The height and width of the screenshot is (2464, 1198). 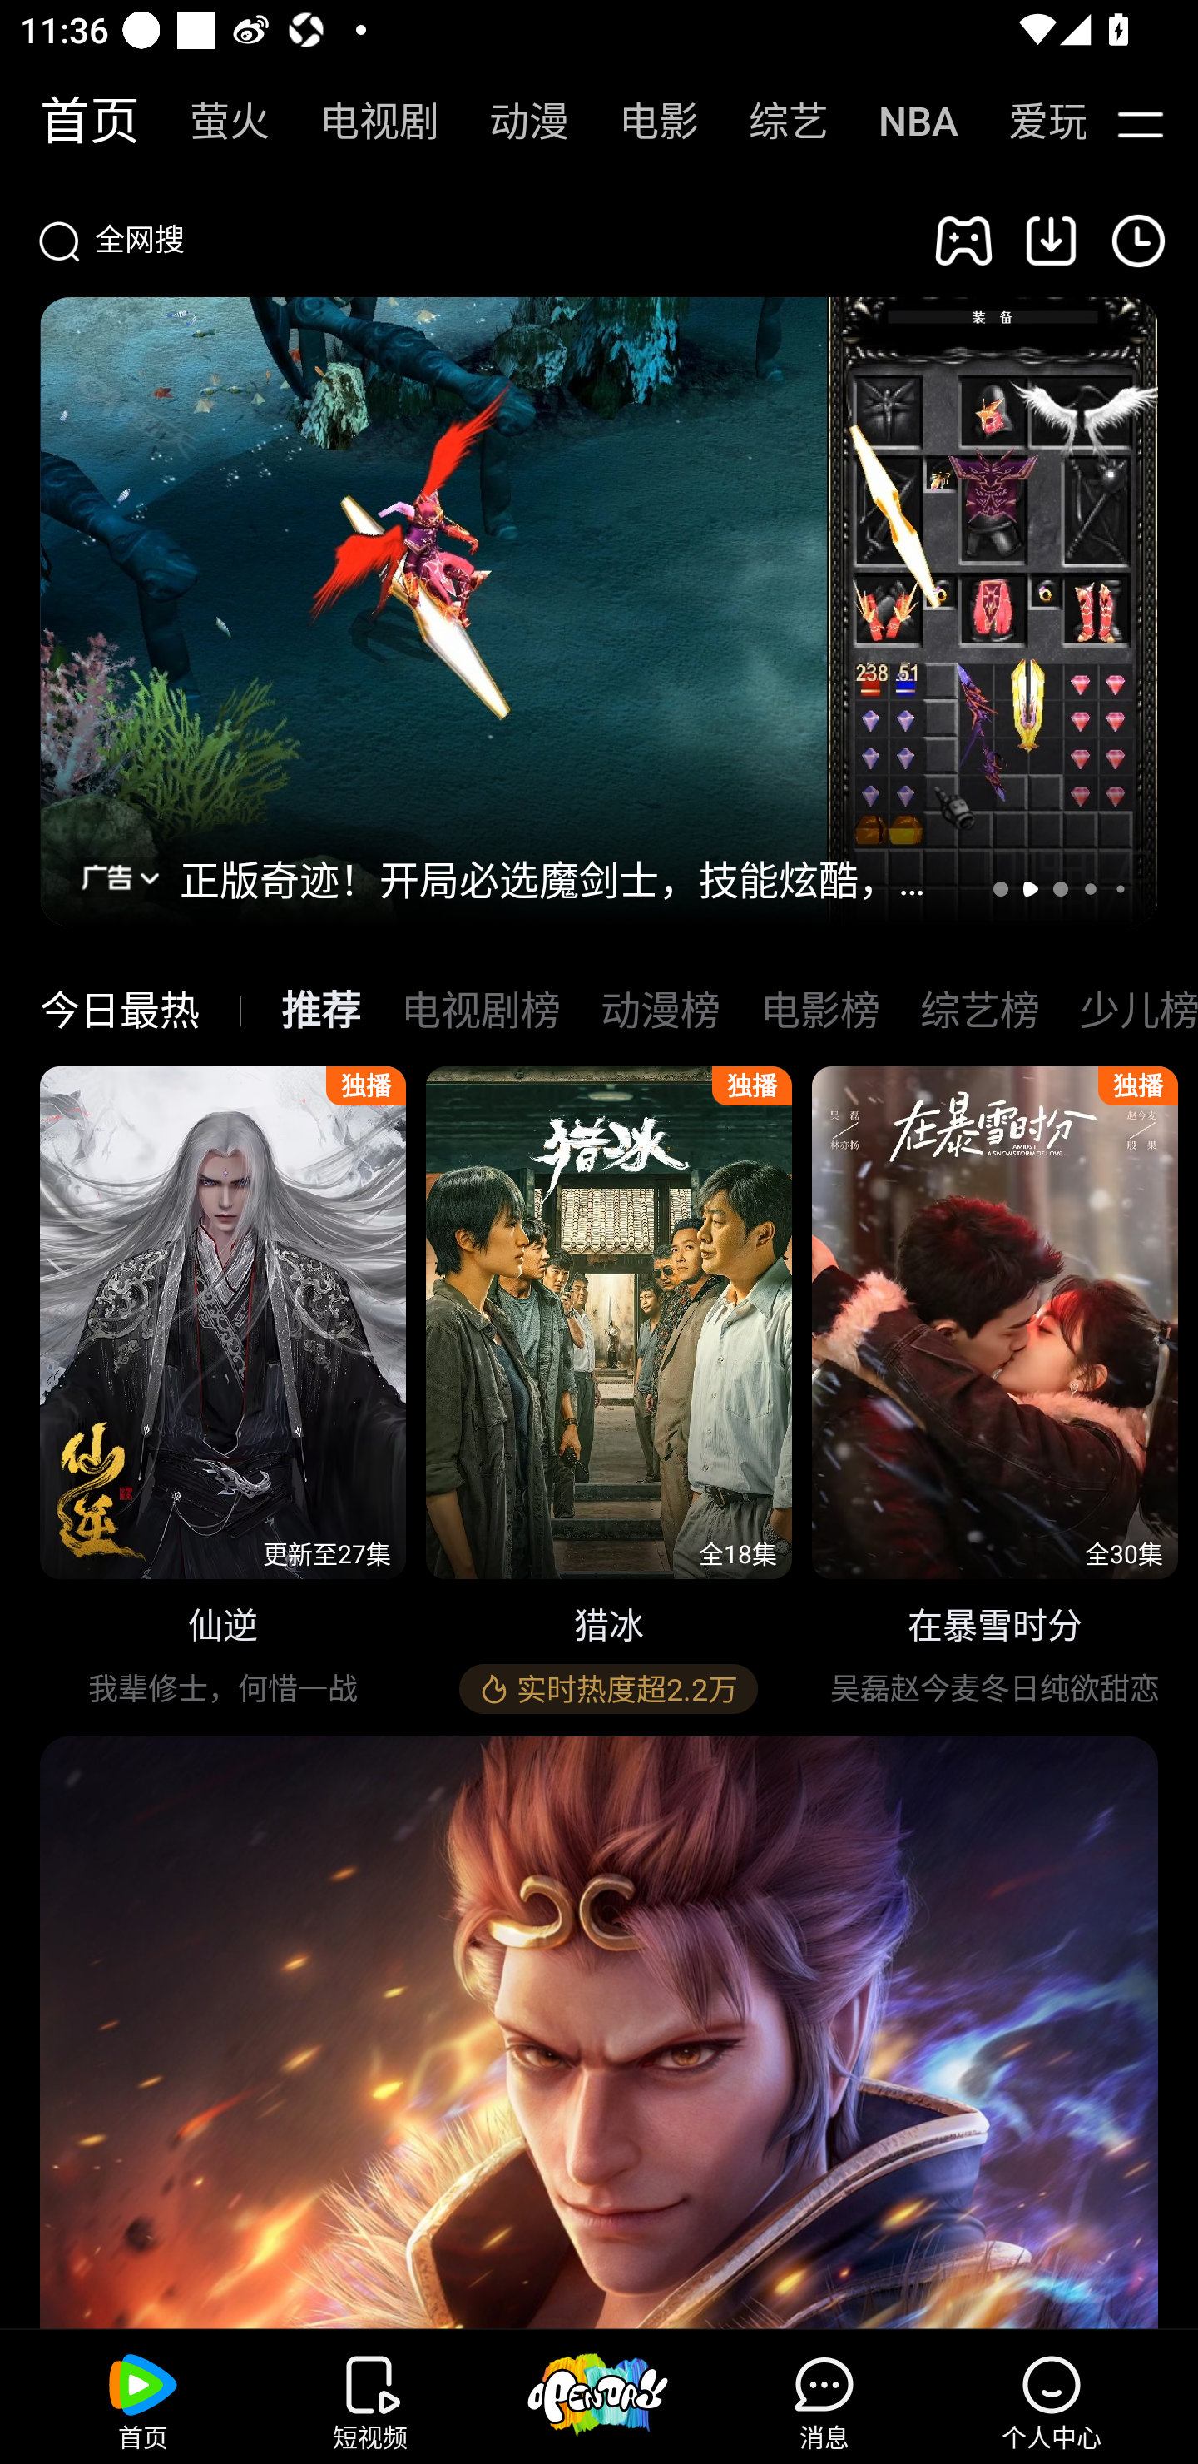 What do you see at coordinates (979, 1011) in the screenshot?
I see `综艺榜` at bounding box center [979, 1011].